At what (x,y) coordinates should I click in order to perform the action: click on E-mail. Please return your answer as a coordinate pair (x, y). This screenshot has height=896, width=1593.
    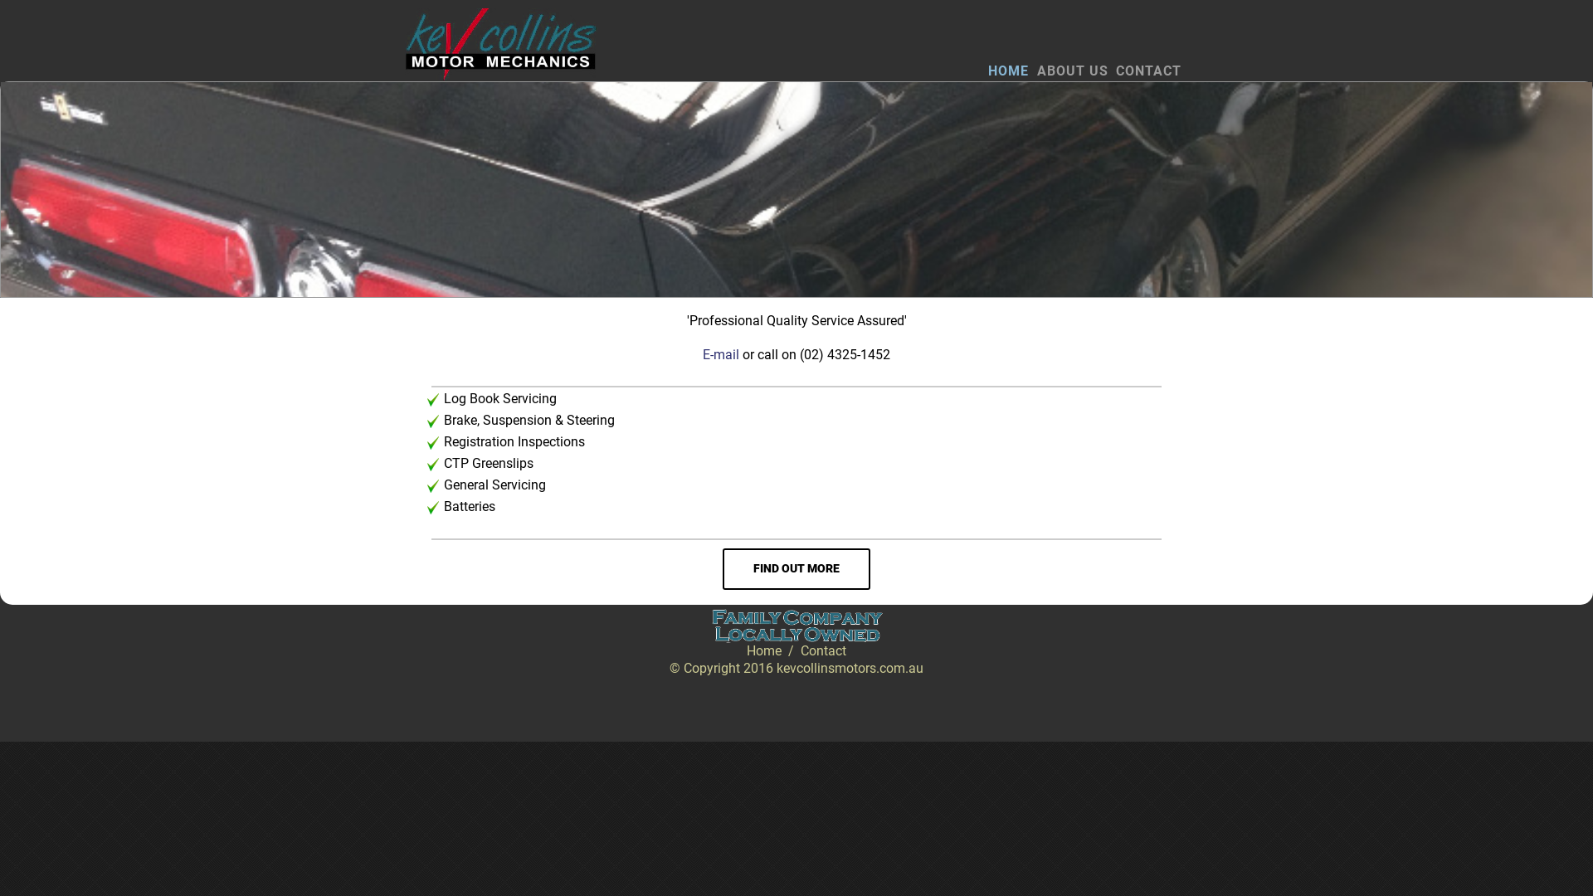
    Looking at the image, I should click on (721, 355).